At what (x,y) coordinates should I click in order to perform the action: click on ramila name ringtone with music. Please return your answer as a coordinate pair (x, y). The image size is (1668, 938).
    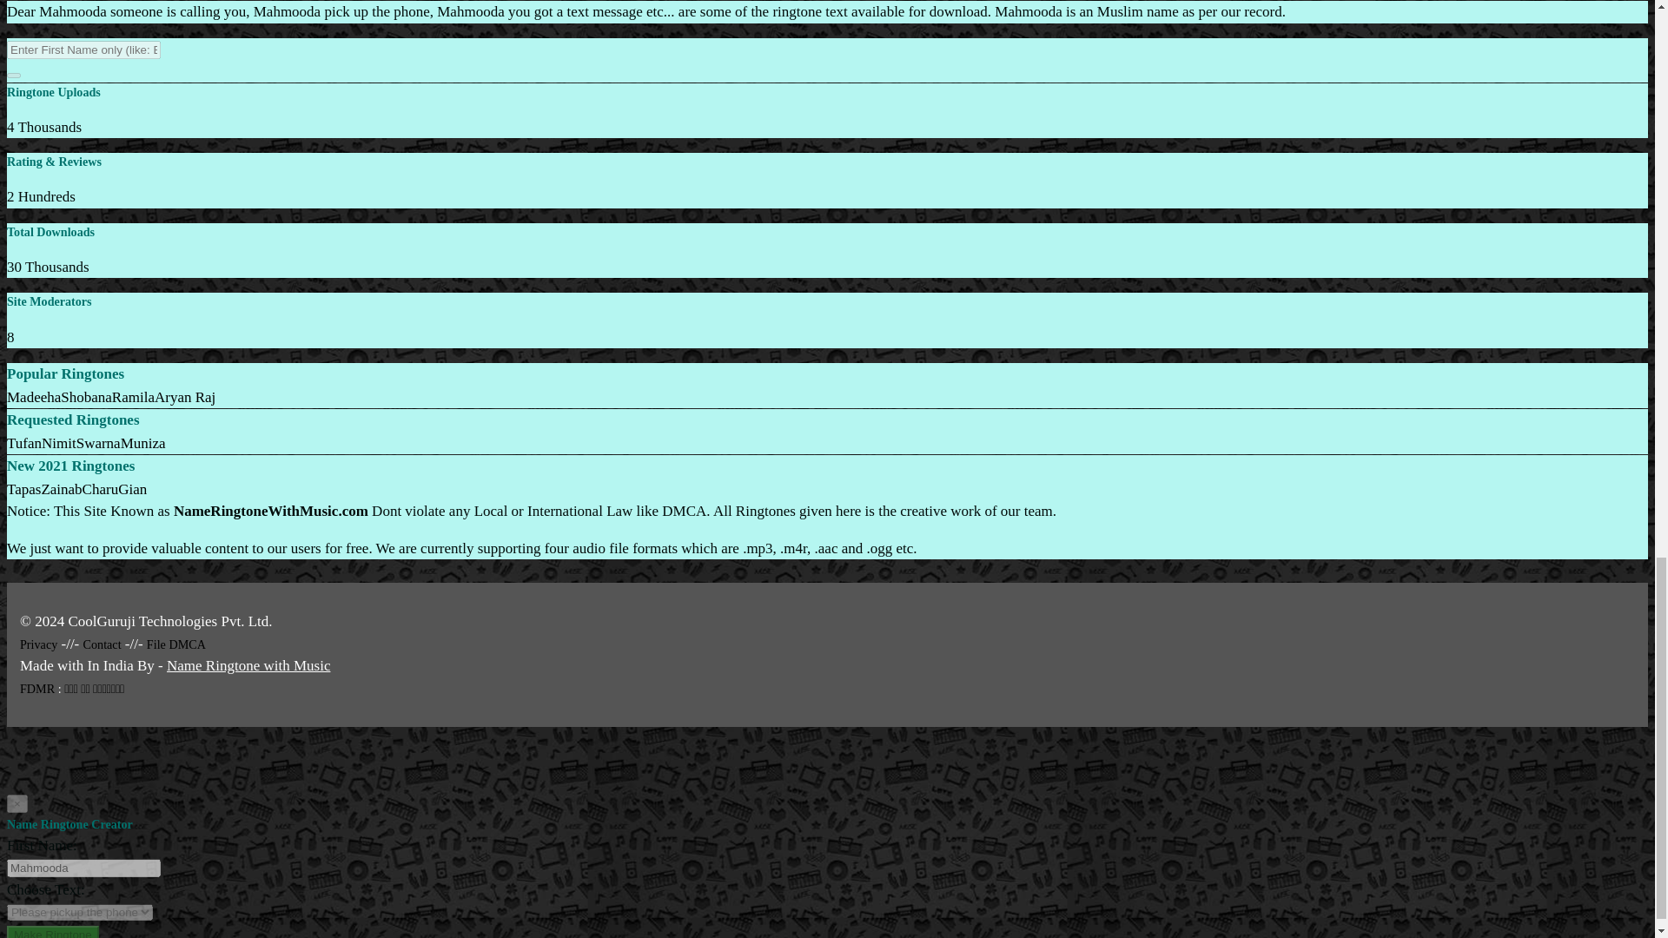
    Looking at the image, I should click on (133, 397).